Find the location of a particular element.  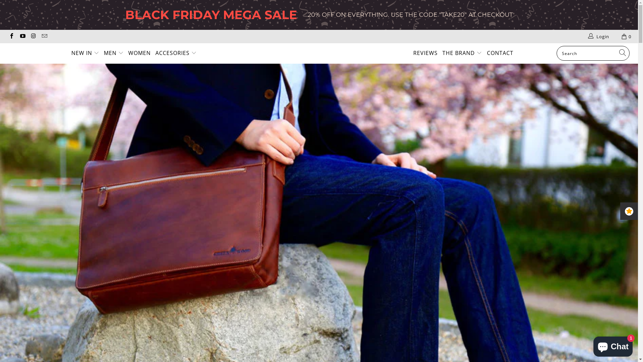

NEW IN is located at coordinates (85, 53).